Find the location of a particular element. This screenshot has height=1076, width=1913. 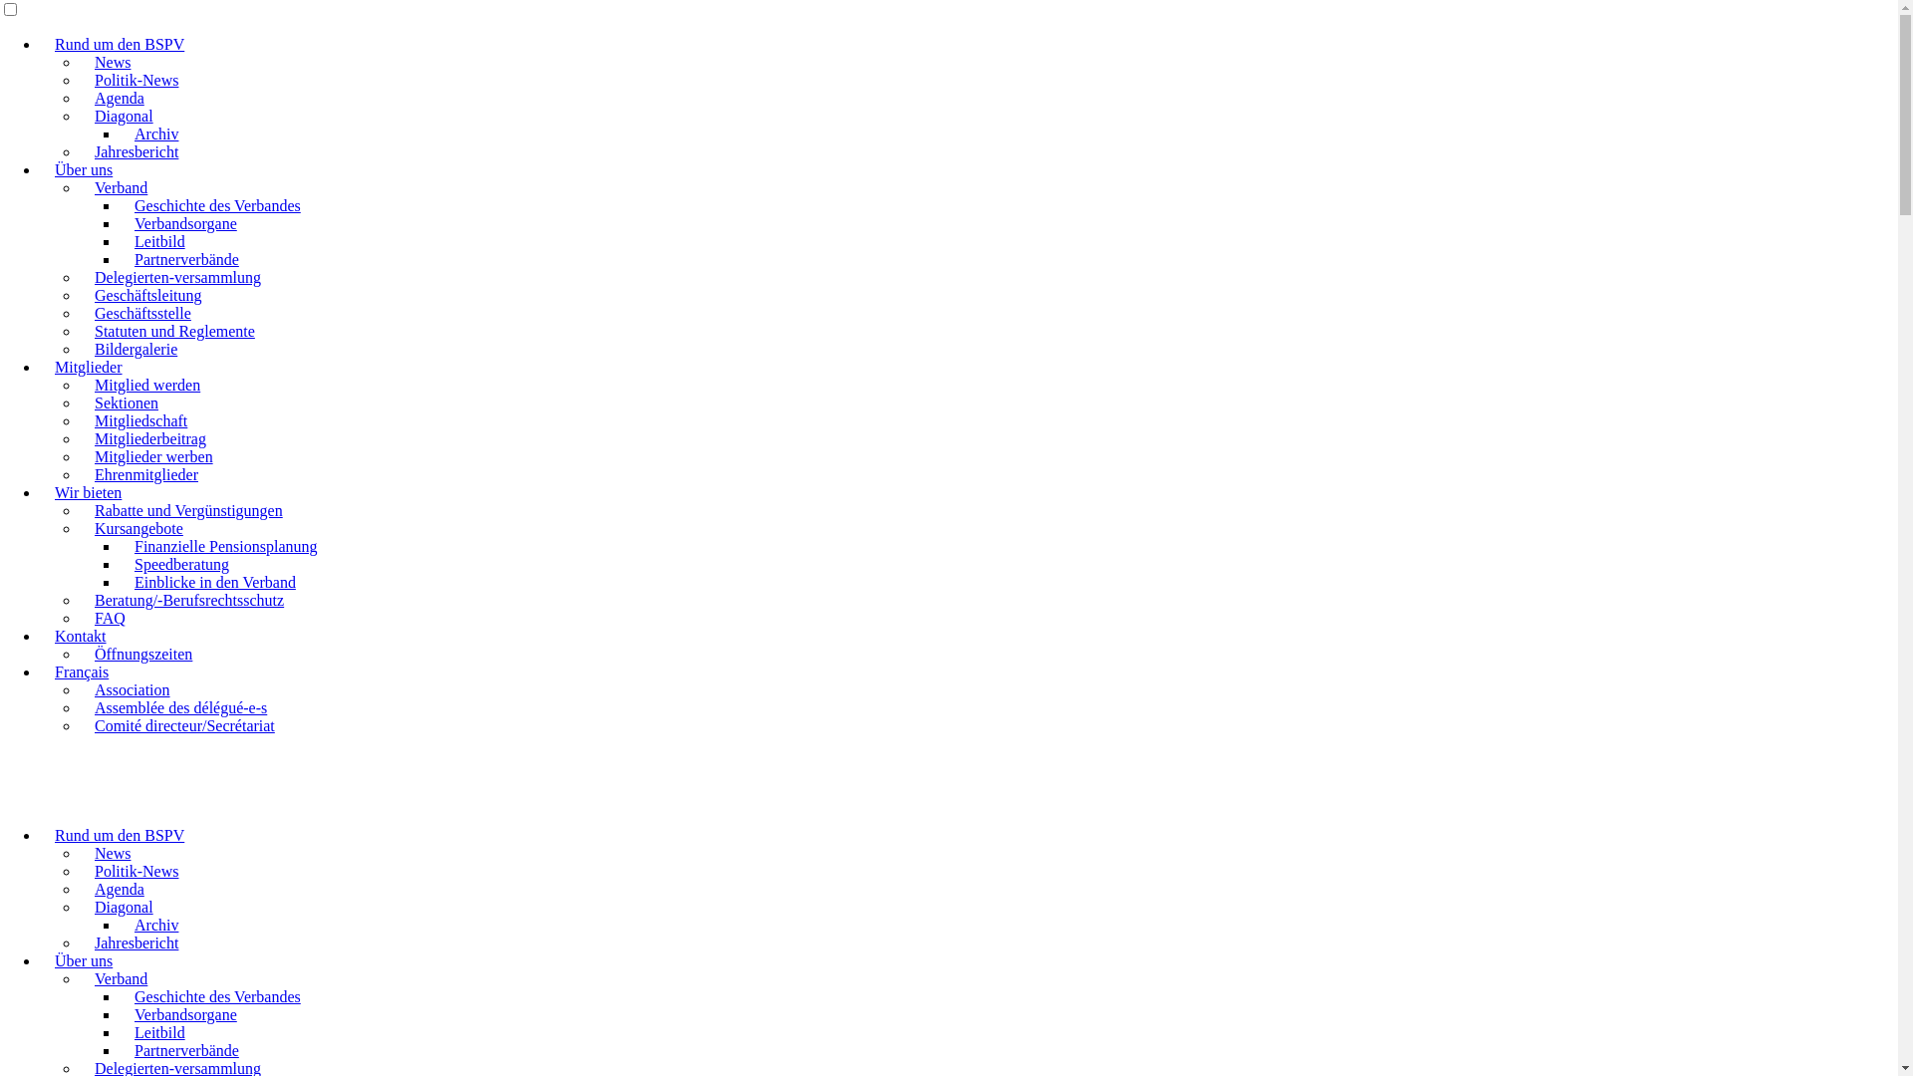

Leitbild is located at coordinates (159, 1032).